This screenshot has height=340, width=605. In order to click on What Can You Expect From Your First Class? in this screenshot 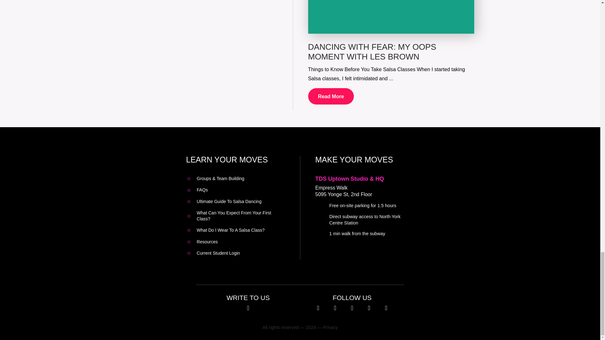, I will do `click(240, 216)`.